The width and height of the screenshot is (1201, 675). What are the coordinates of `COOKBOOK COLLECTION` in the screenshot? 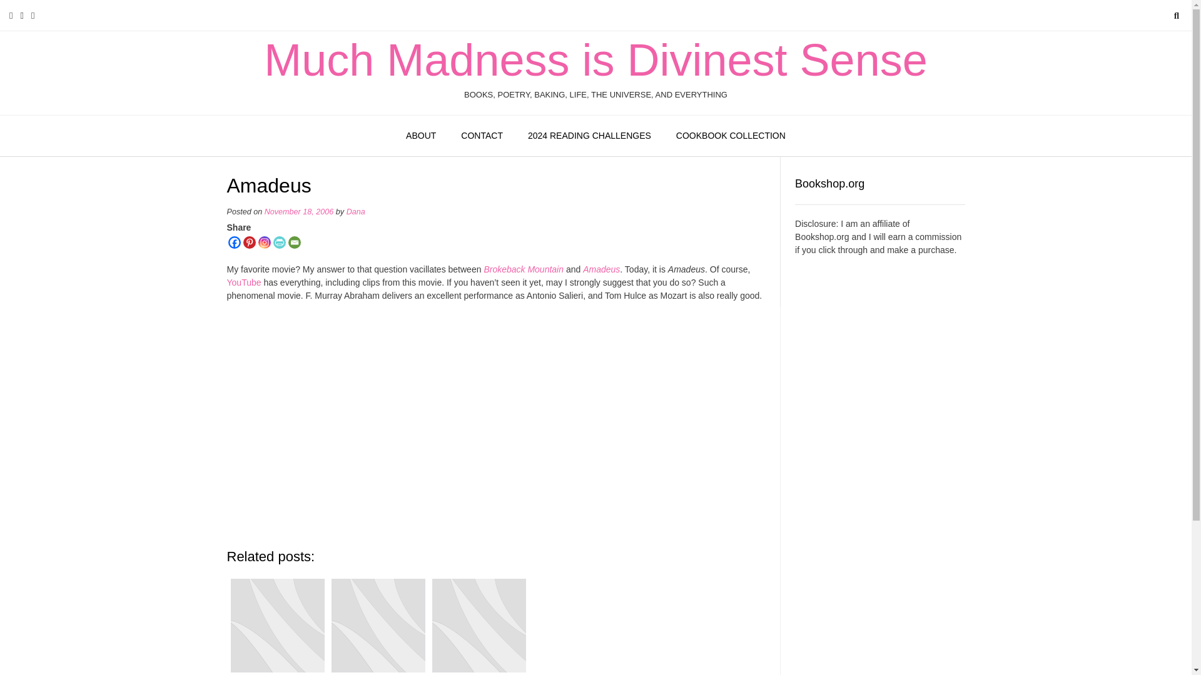 It's located at (731, 136).